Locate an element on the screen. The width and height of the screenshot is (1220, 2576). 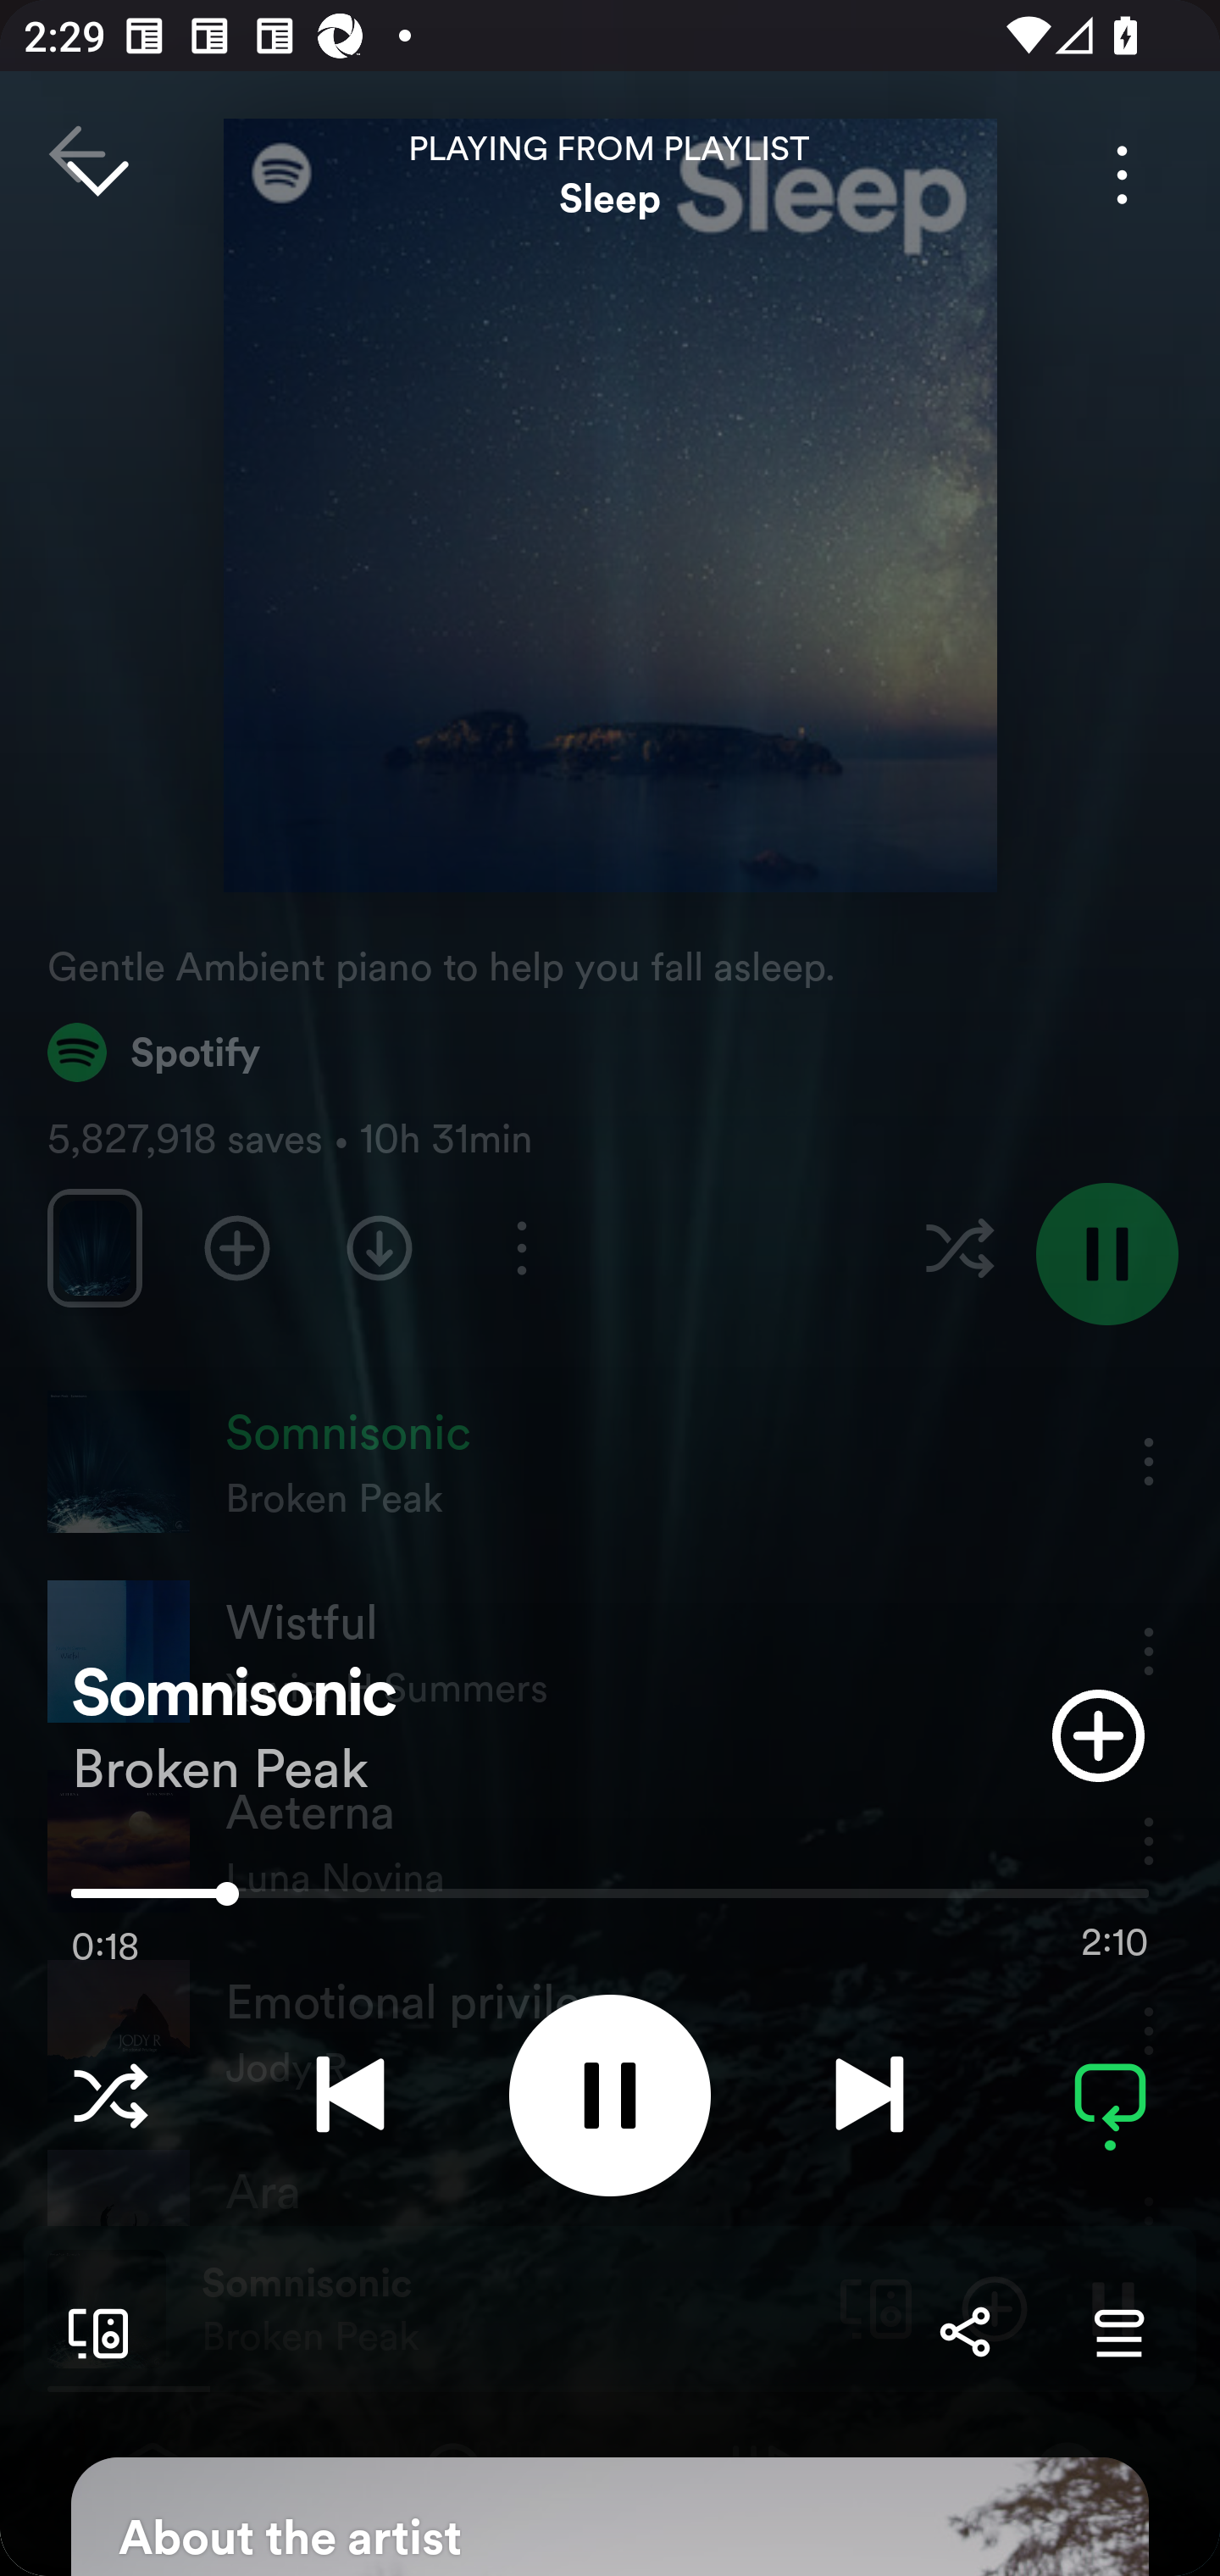
Choose a Listening Mode is located at coordinates (110, 2095).